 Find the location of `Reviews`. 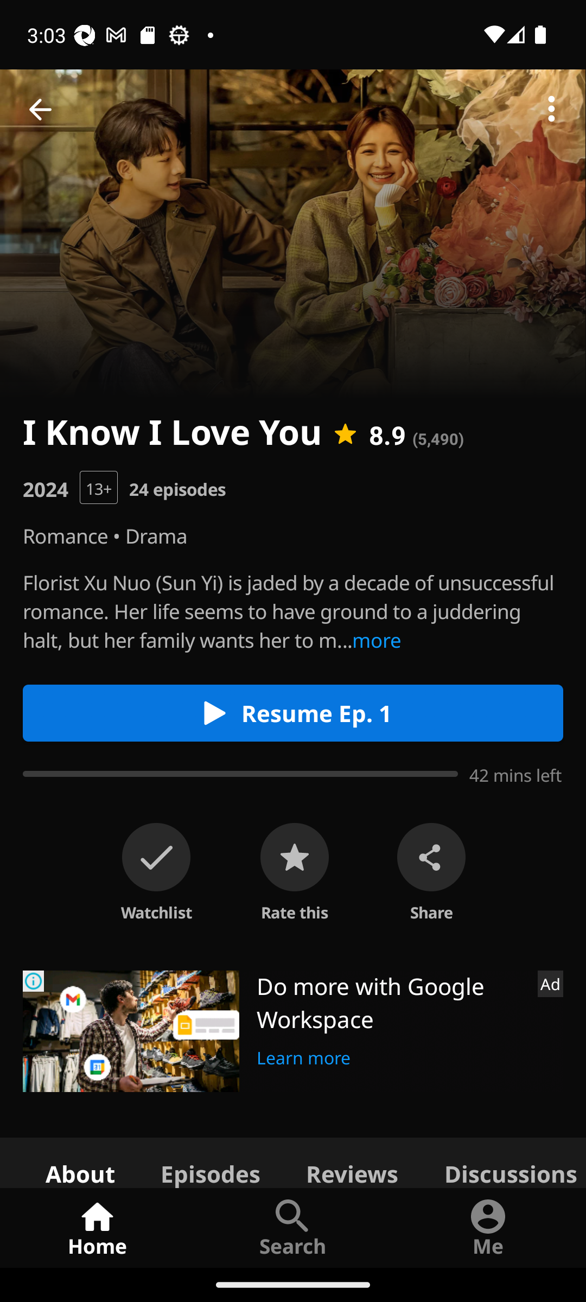

Reviews is located at coordinates (352, 1162).